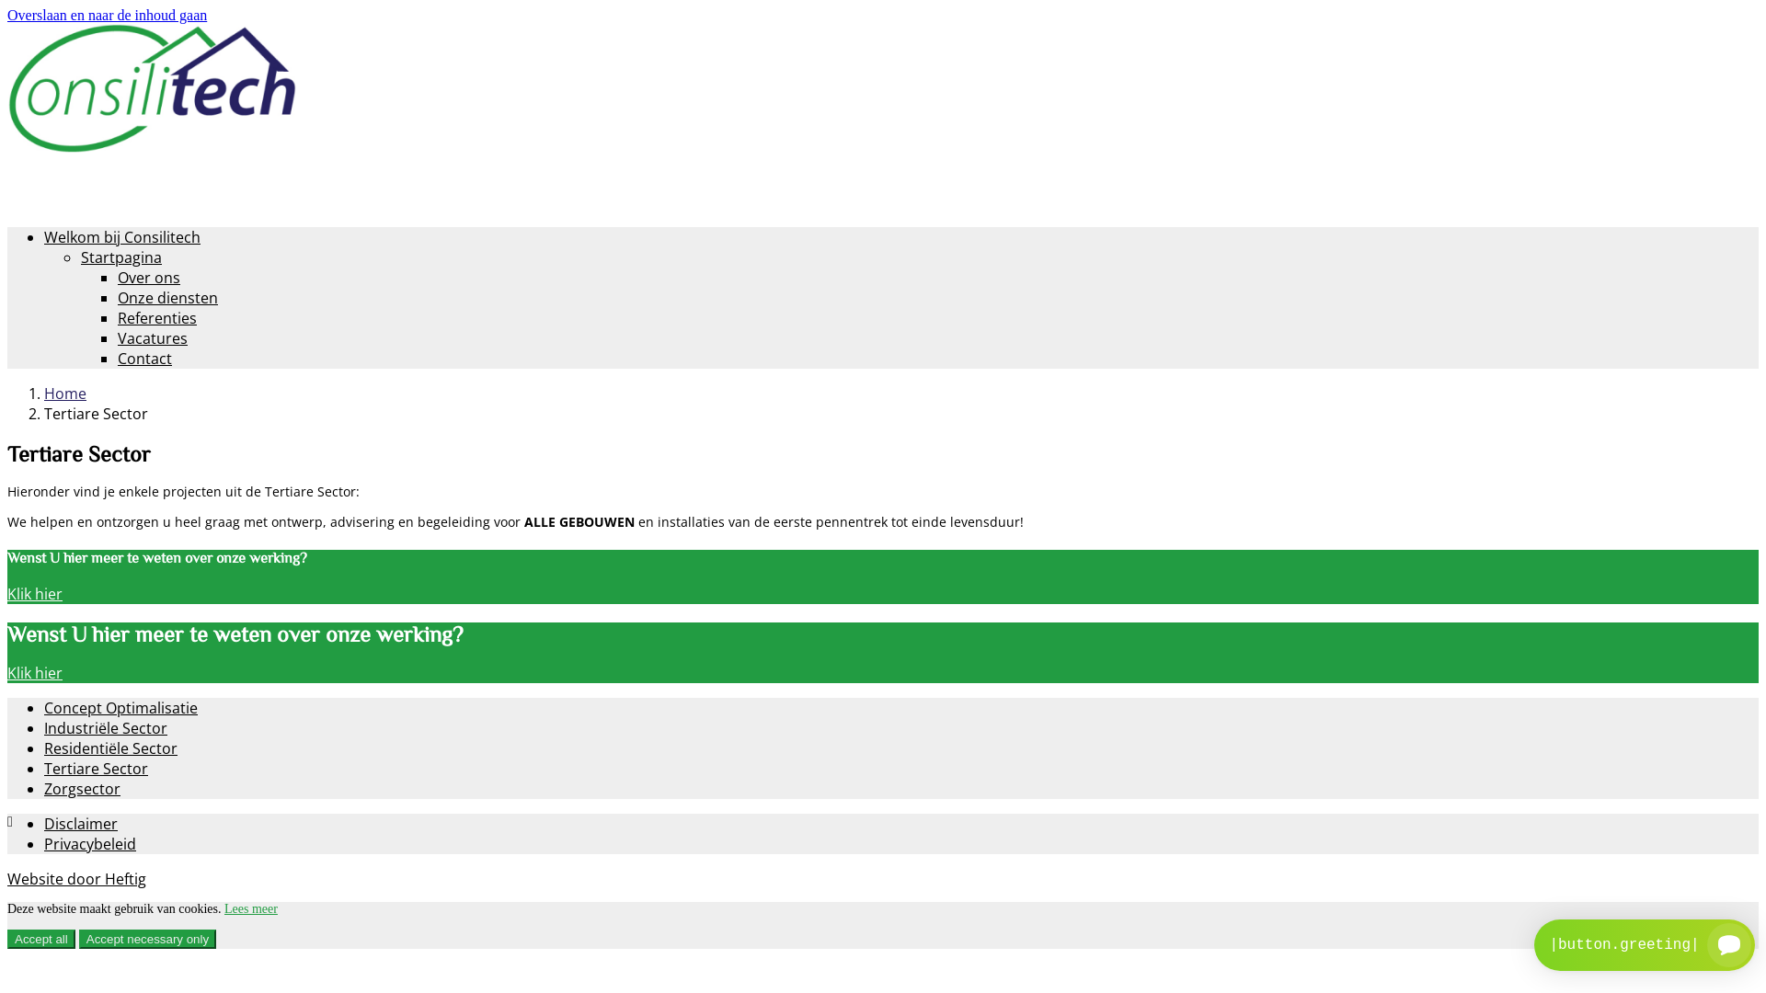 This screenshot has width=1766, height=993. I want to click on Home | Consilitech, so click(152, 88).